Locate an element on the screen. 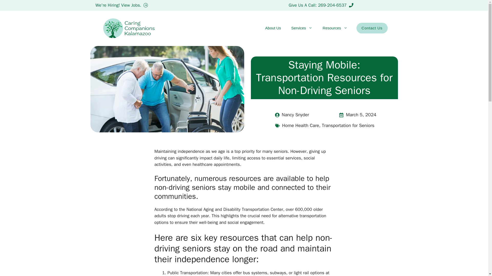 The image size is (492, 276). Give Us A Call: 269-204-6537 is located at coordinates (321, 5).